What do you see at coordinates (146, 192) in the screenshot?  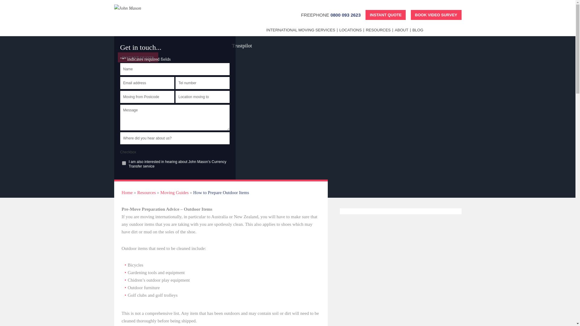 I see `Go to Resources.` at bounding box center [146, 192].